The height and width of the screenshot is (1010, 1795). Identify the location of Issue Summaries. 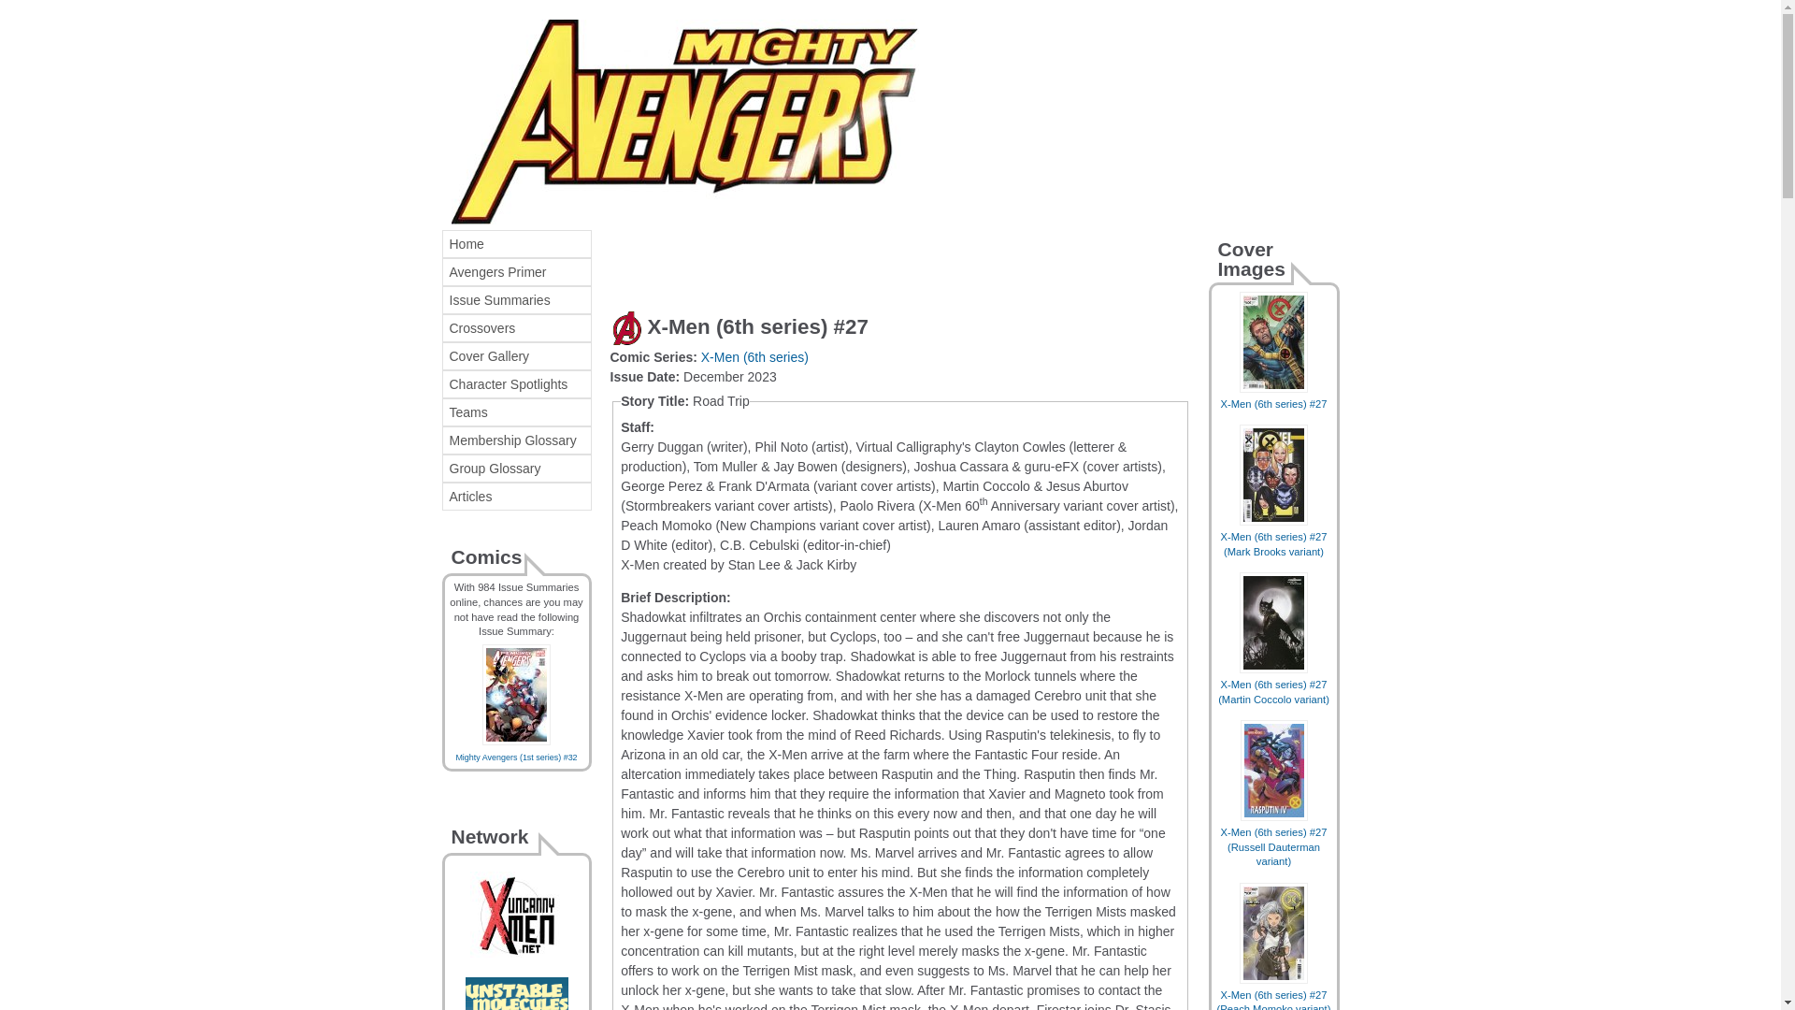
(516, 299).